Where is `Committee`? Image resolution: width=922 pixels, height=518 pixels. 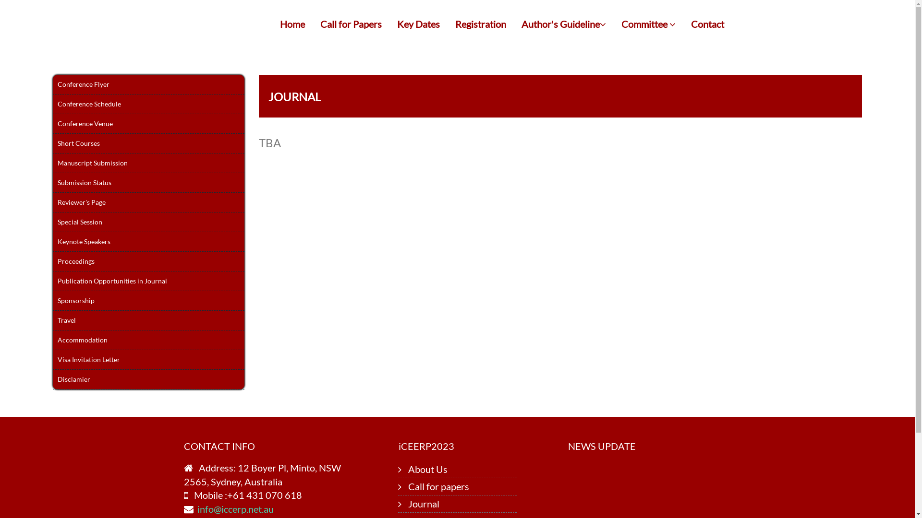 Committee is located at coordinates (648, 24).